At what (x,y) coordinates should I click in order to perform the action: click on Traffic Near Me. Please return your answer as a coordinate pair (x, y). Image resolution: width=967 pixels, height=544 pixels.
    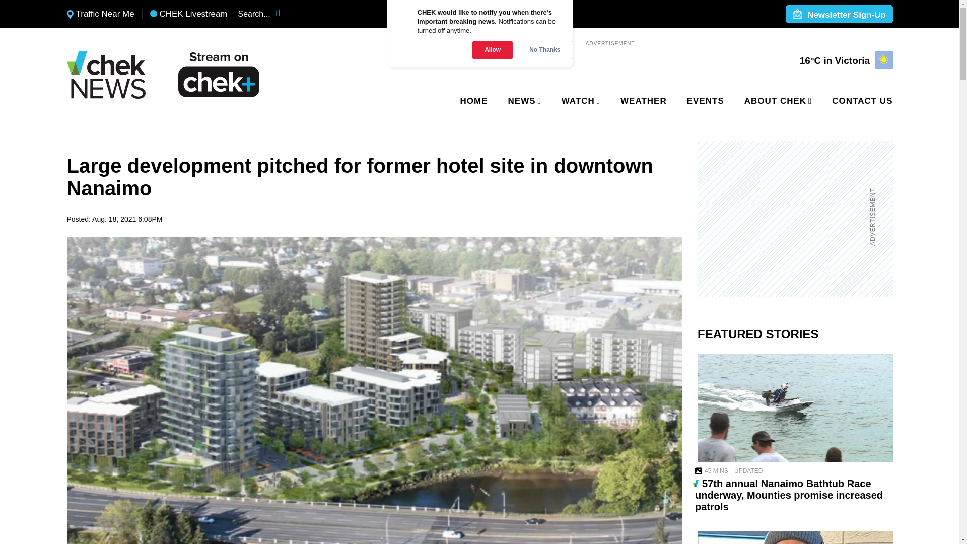
    Looking at the image, I should click on (100, 14).